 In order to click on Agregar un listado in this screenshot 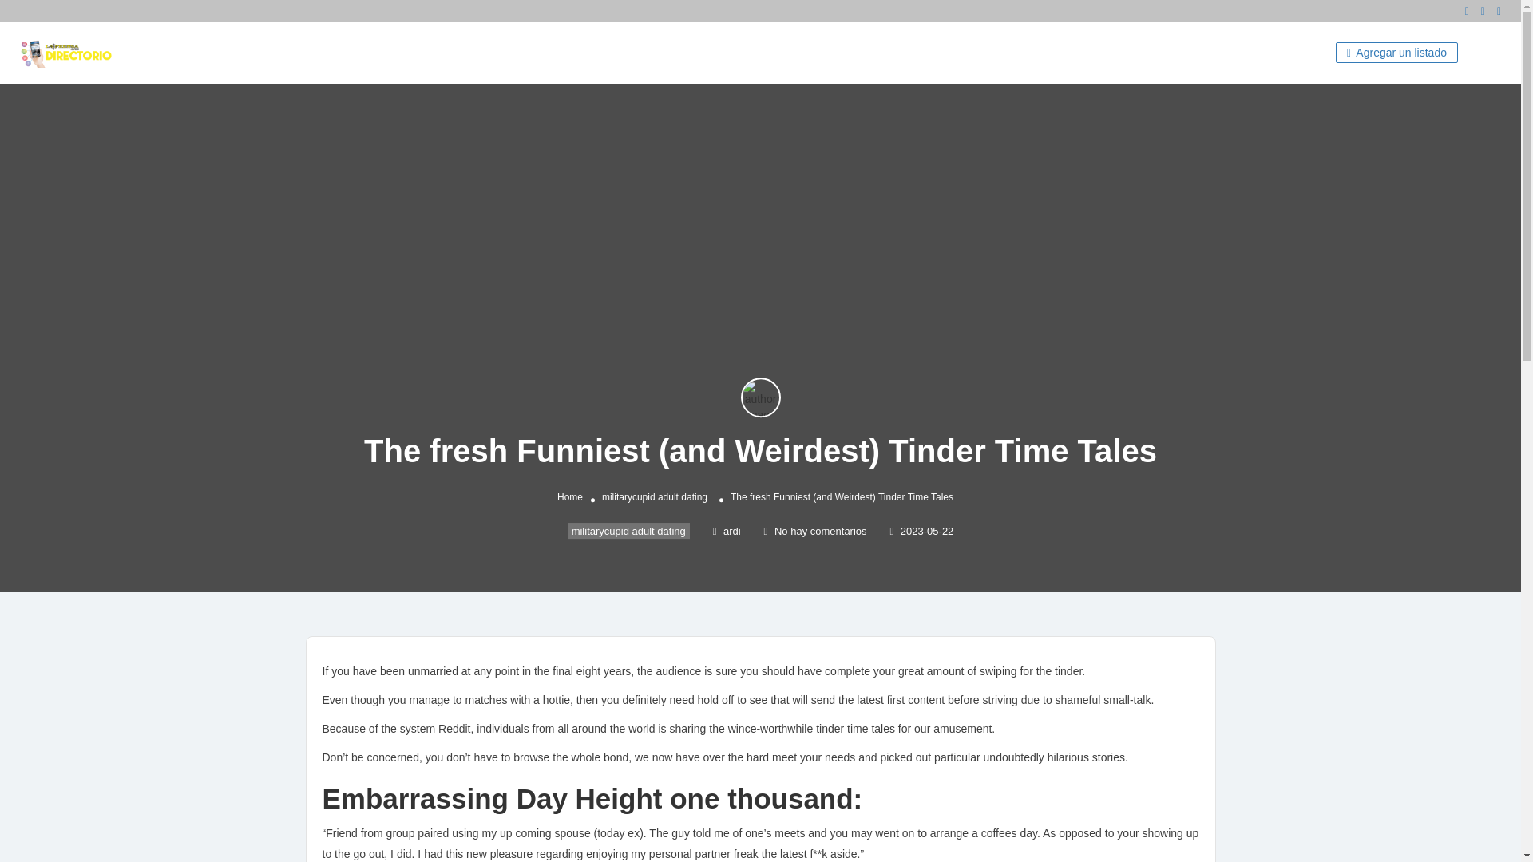, I will do `click(1396, 52)`.